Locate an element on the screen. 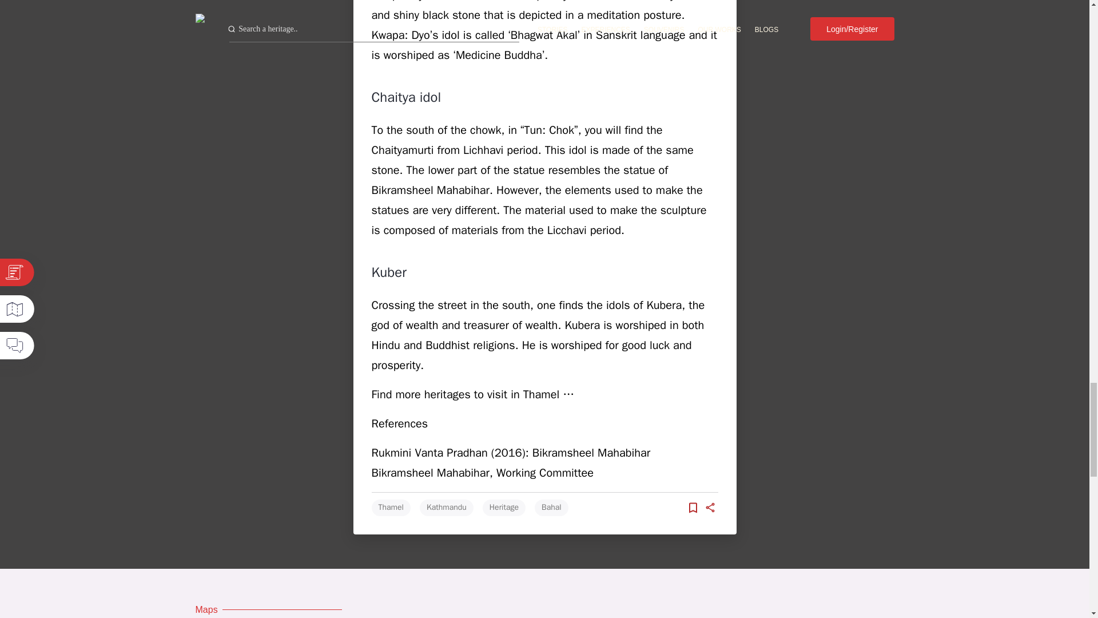  Heritage is located at coordinates (504, 507).